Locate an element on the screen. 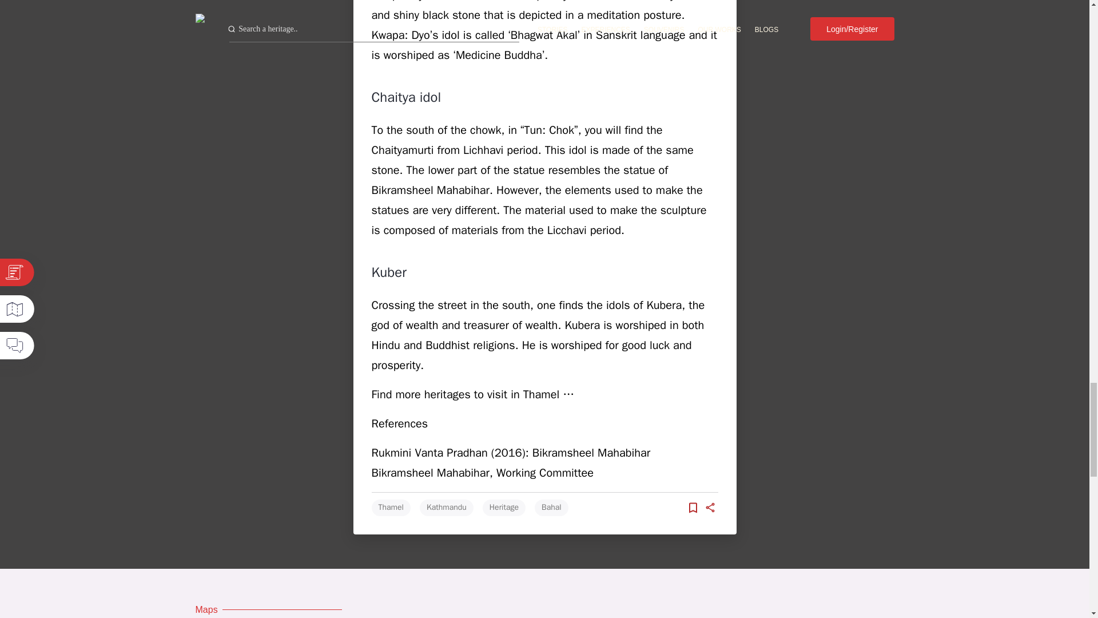  Heritage is located at coordinates (504, 507).